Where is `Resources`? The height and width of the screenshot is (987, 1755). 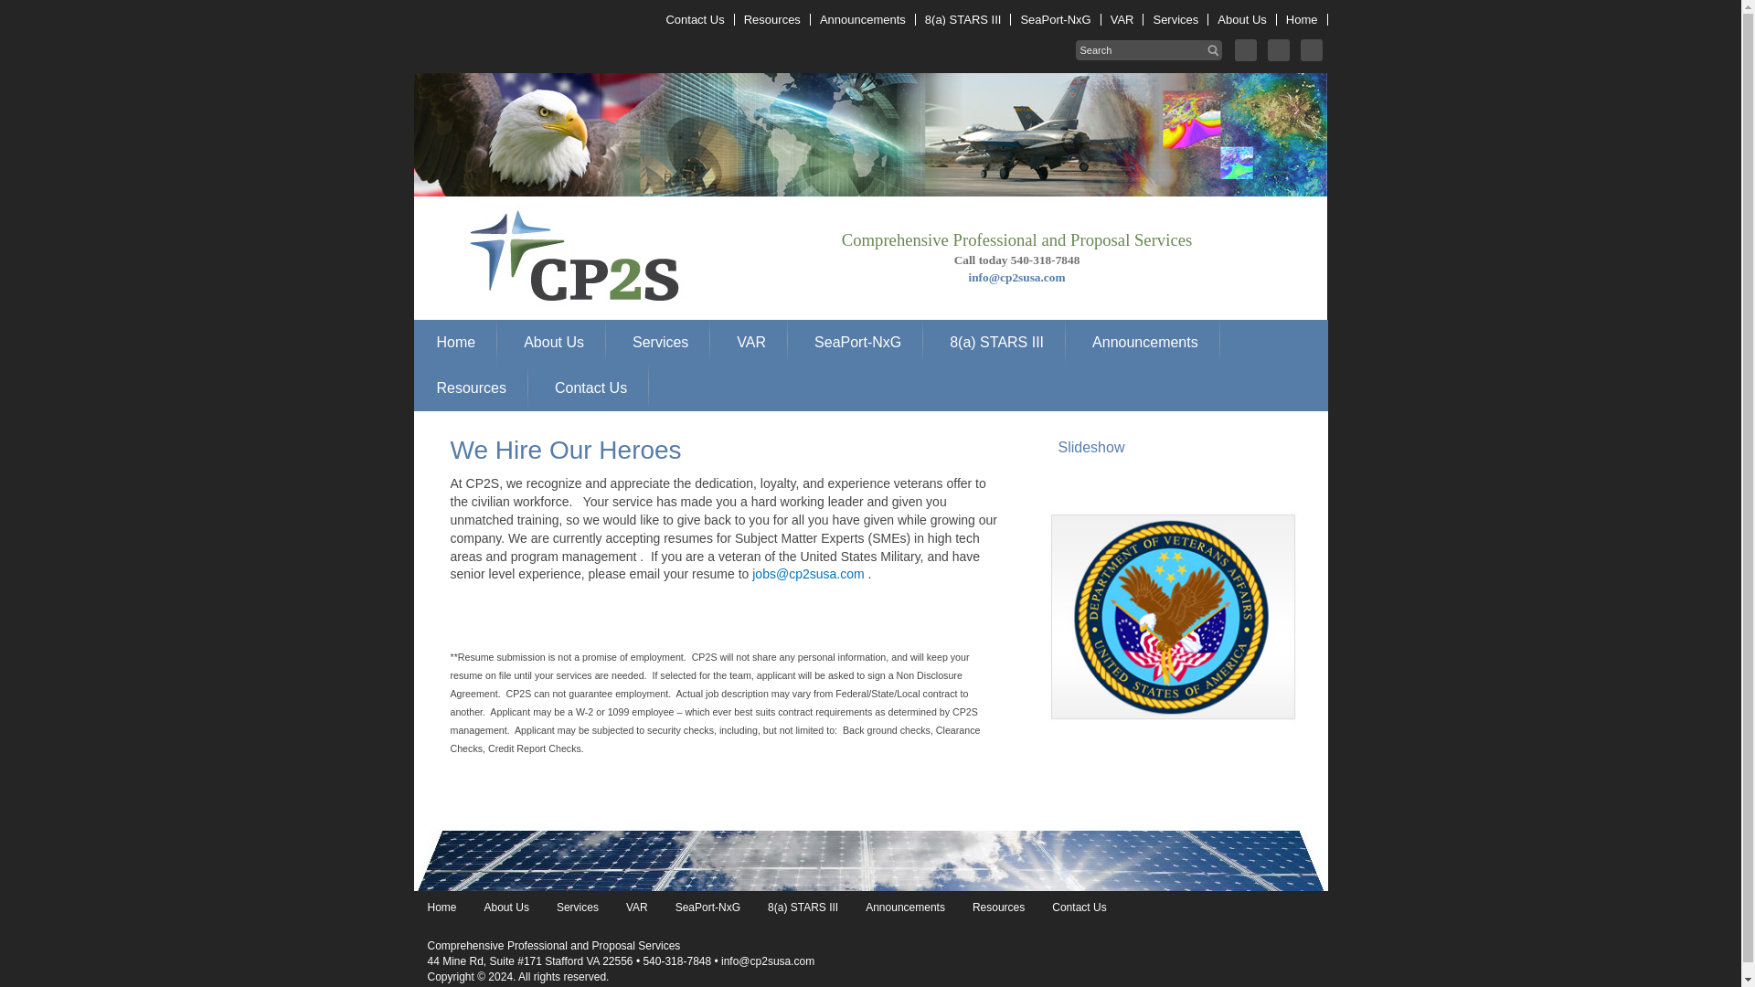
Resources is located at coordinates (472, 387).